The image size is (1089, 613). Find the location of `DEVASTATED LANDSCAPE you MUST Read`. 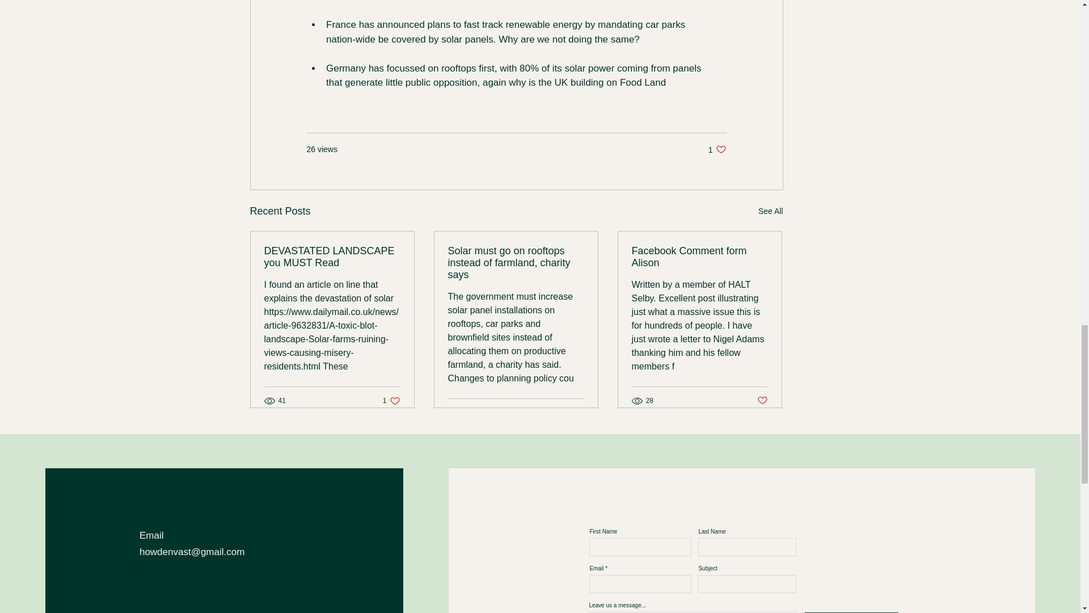

DEVASTATED LANDSCAPE you MUST Read is located at coordinates (332, 257).